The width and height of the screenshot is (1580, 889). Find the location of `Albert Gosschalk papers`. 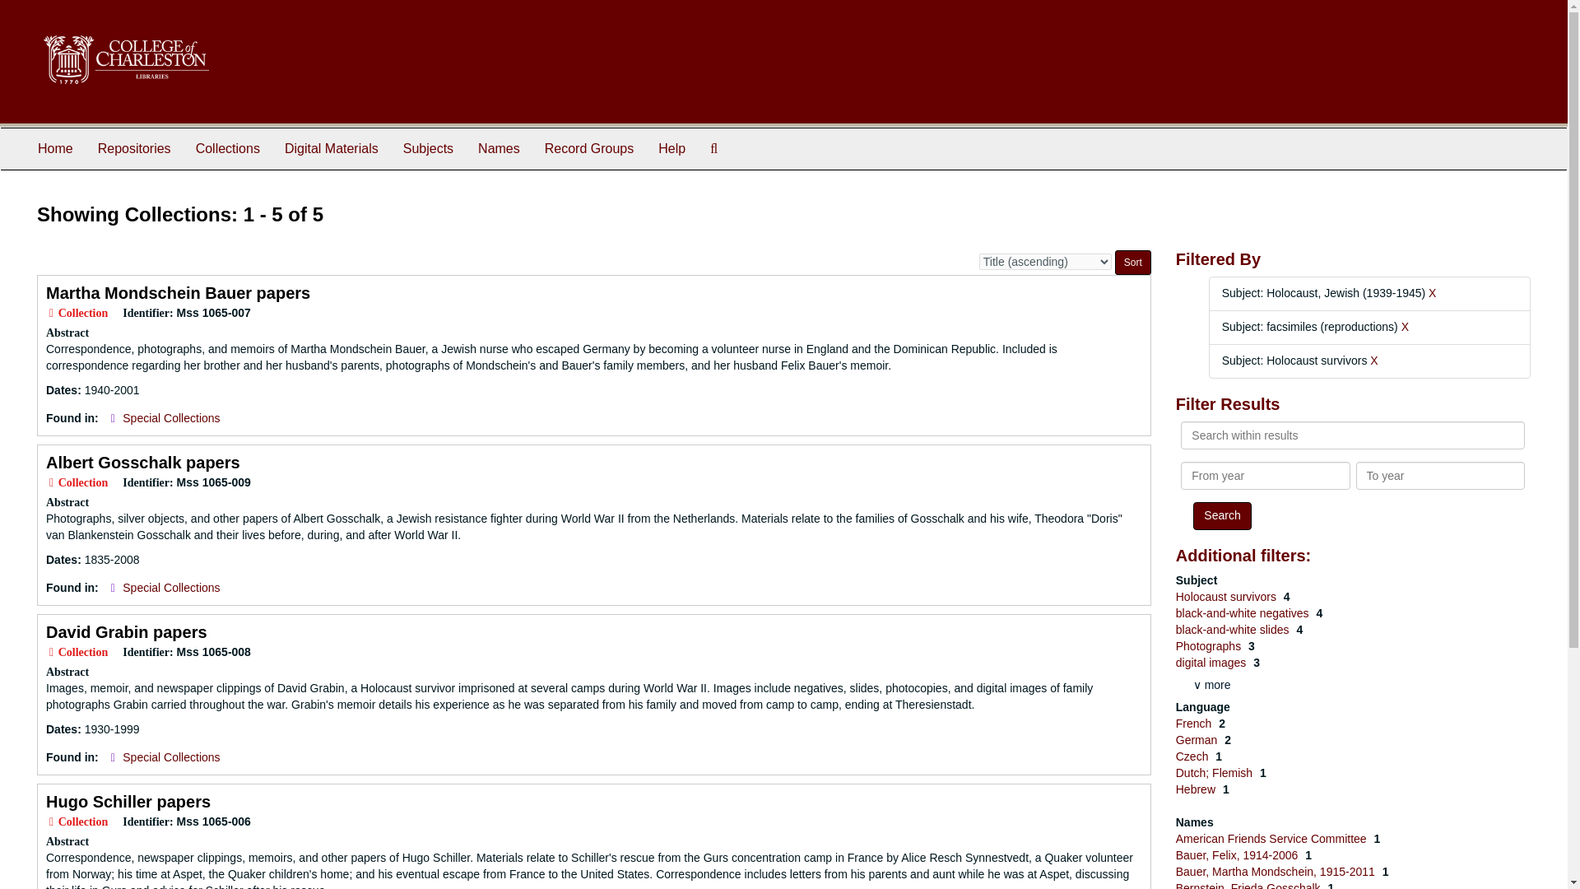

Albert Gosschalk papers is located at coordinates (142, 463).